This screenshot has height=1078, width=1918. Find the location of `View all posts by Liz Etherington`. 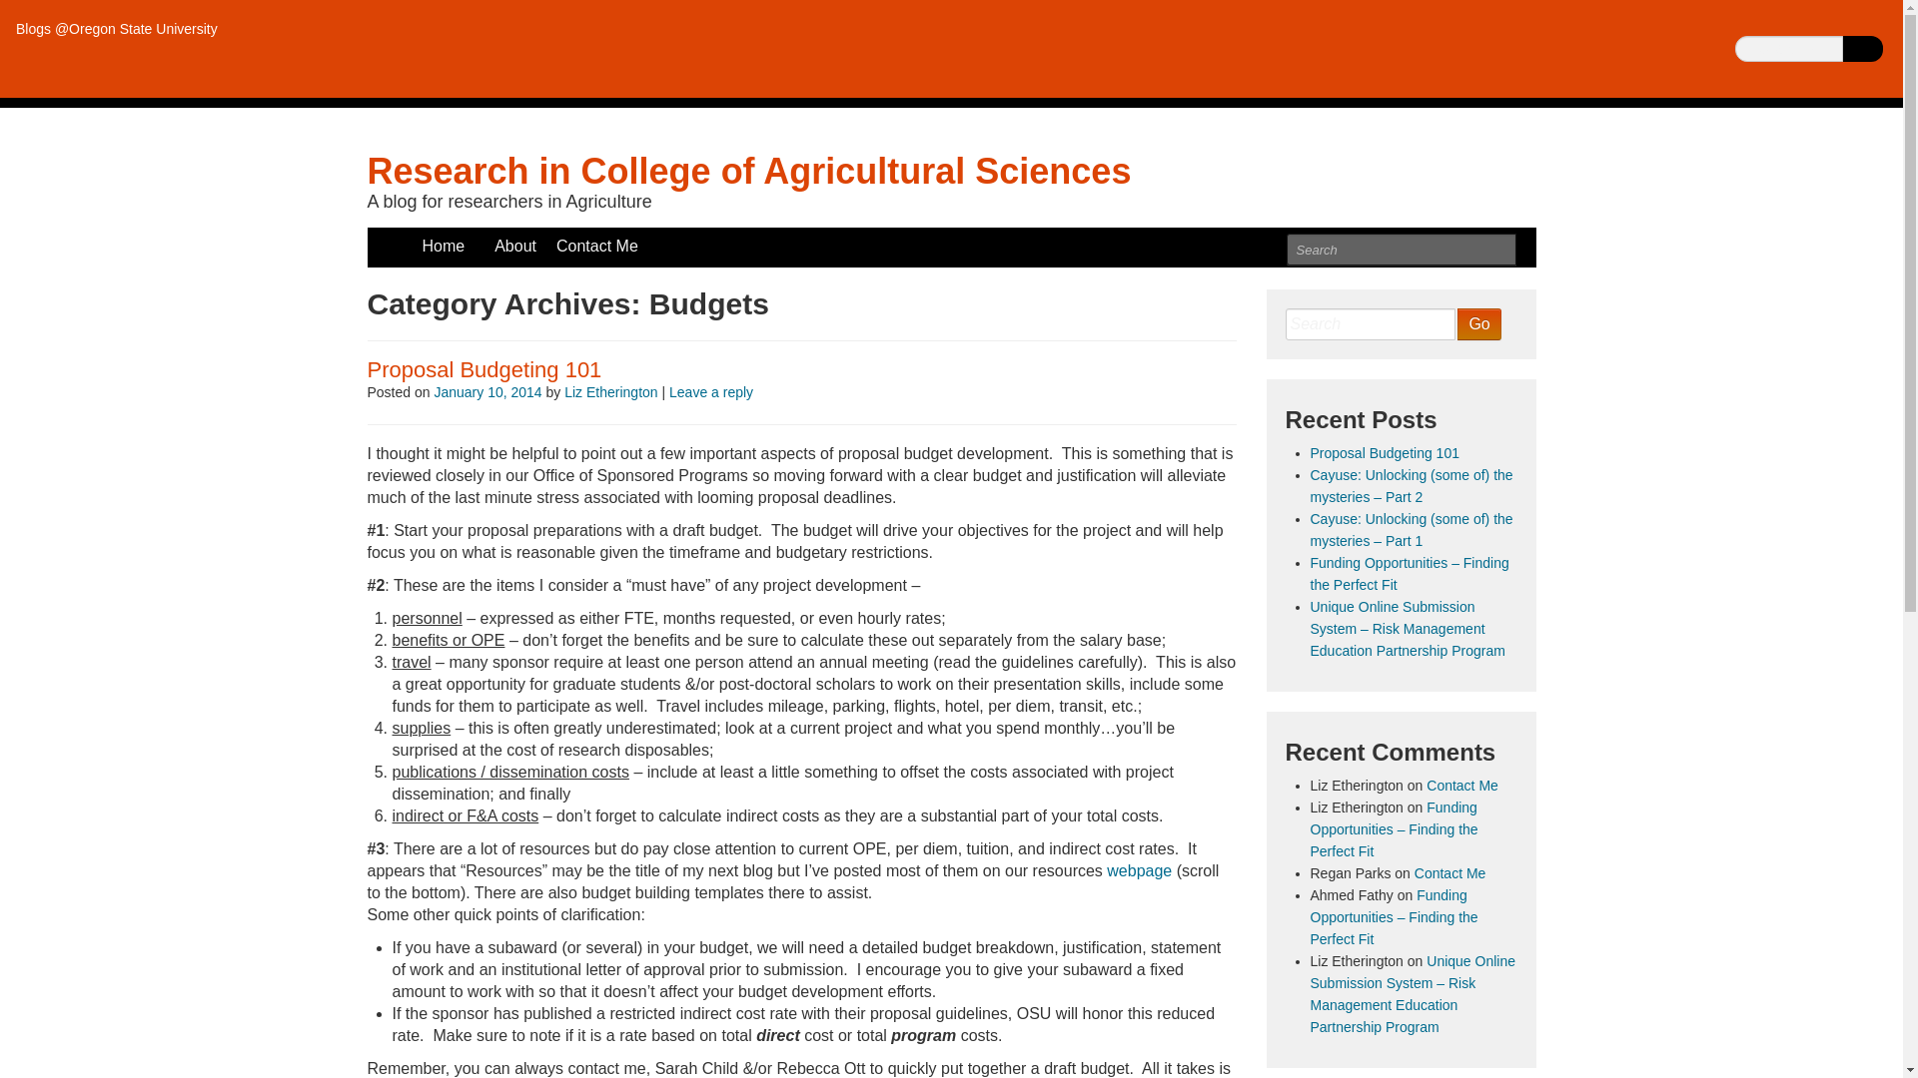

View all posts by Liz Etherington is located at coordinates (610, 391).